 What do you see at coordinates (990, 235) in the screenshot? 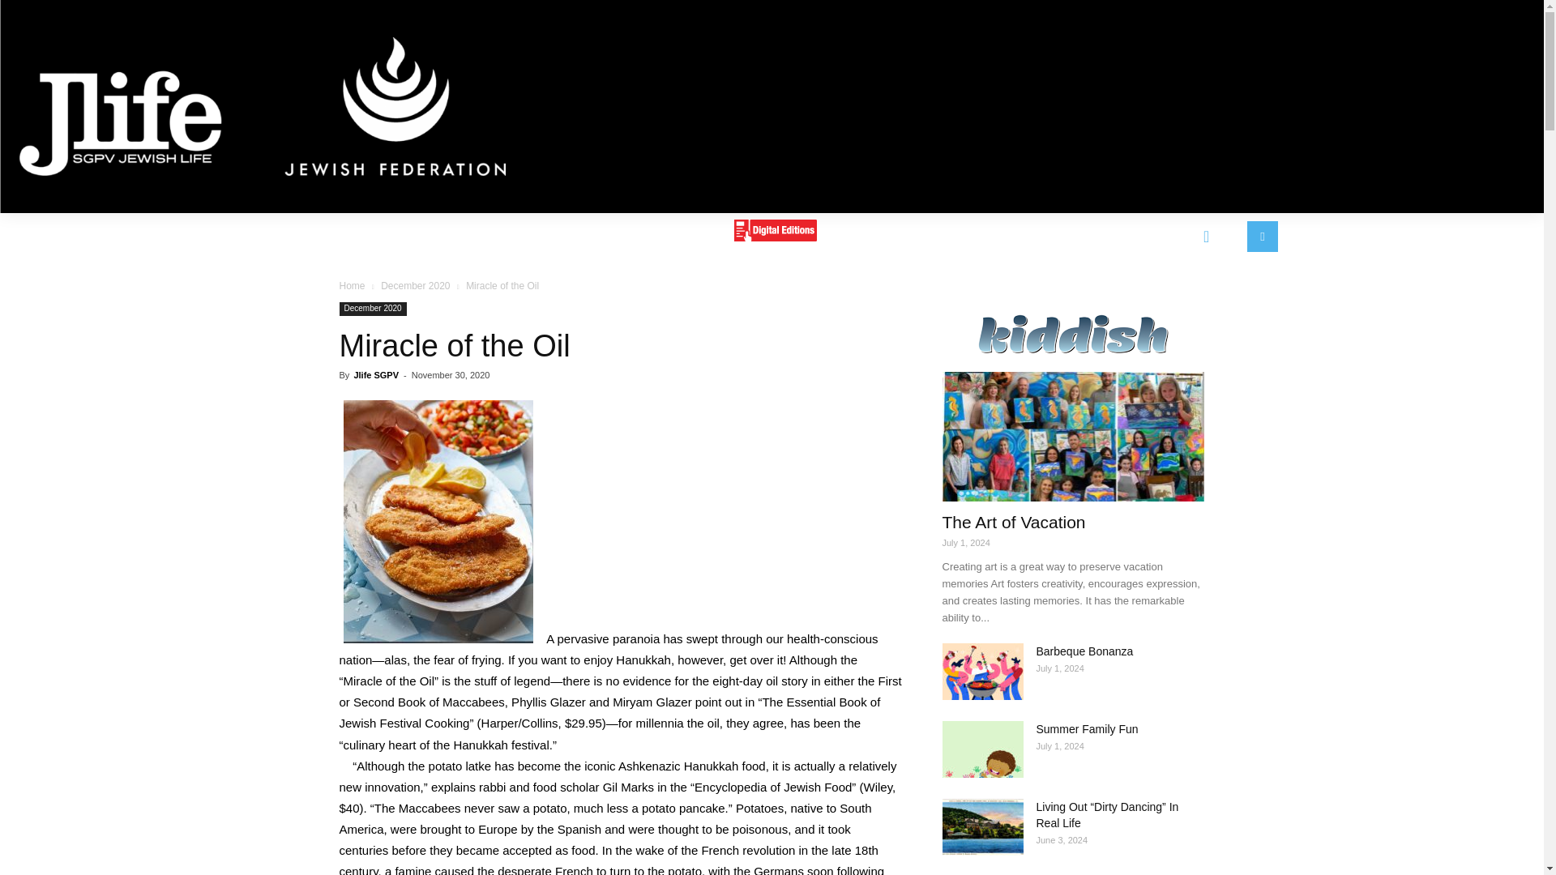
I see `ARCHIVES` at bounding box center [990, 235].